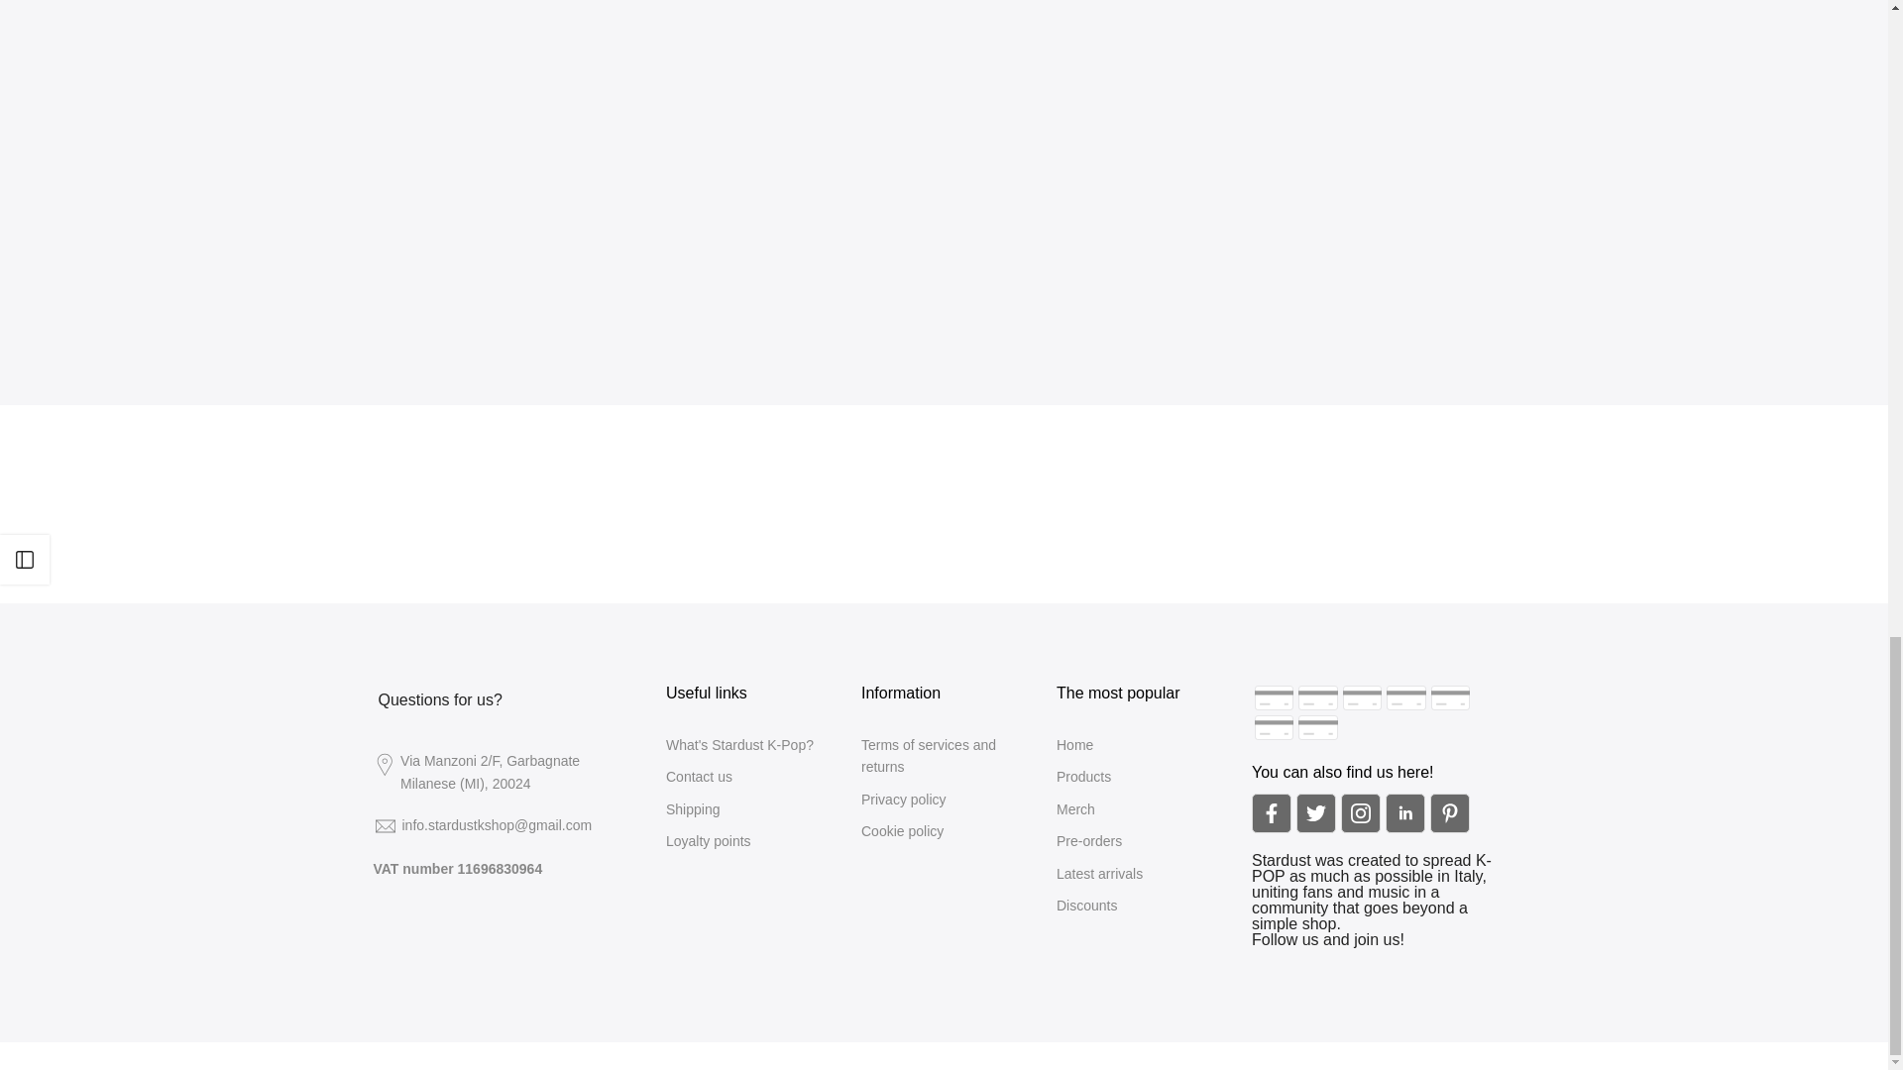 The width and height of the screenshot is (1903, 1070). I want to click on YouTube video player, so click(650, 166).